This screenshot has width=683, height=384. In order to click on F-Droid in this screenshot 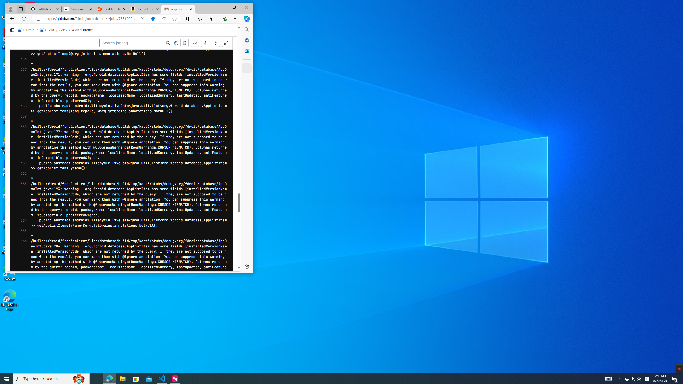, I will do `click(84, 26)`.